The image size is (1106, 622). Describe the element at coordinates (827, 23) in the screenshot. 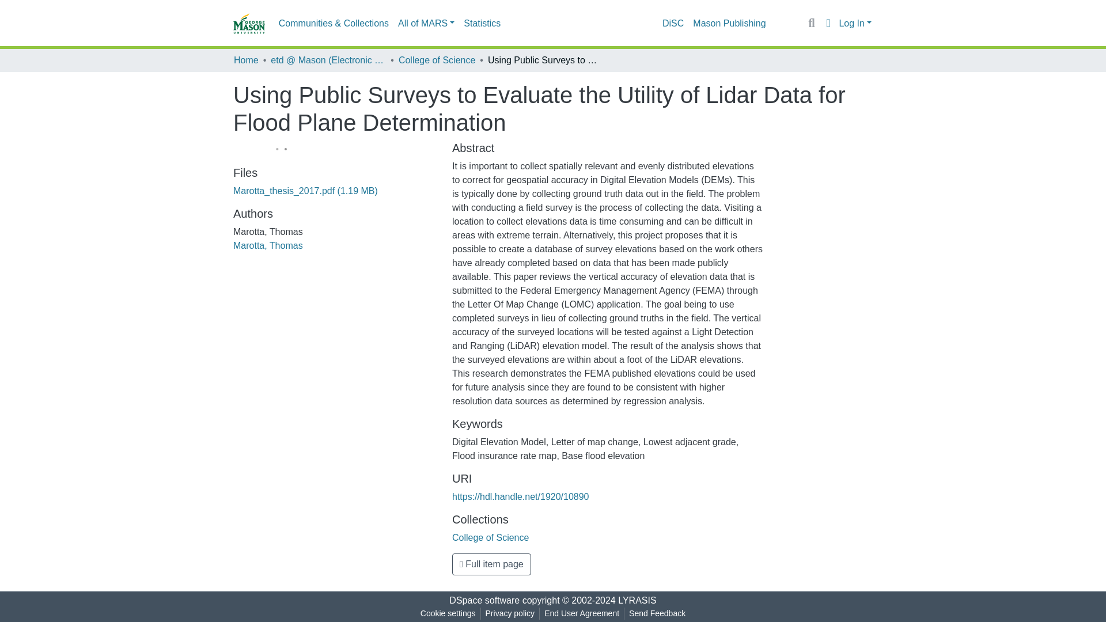

I see `Language switch` at that location.